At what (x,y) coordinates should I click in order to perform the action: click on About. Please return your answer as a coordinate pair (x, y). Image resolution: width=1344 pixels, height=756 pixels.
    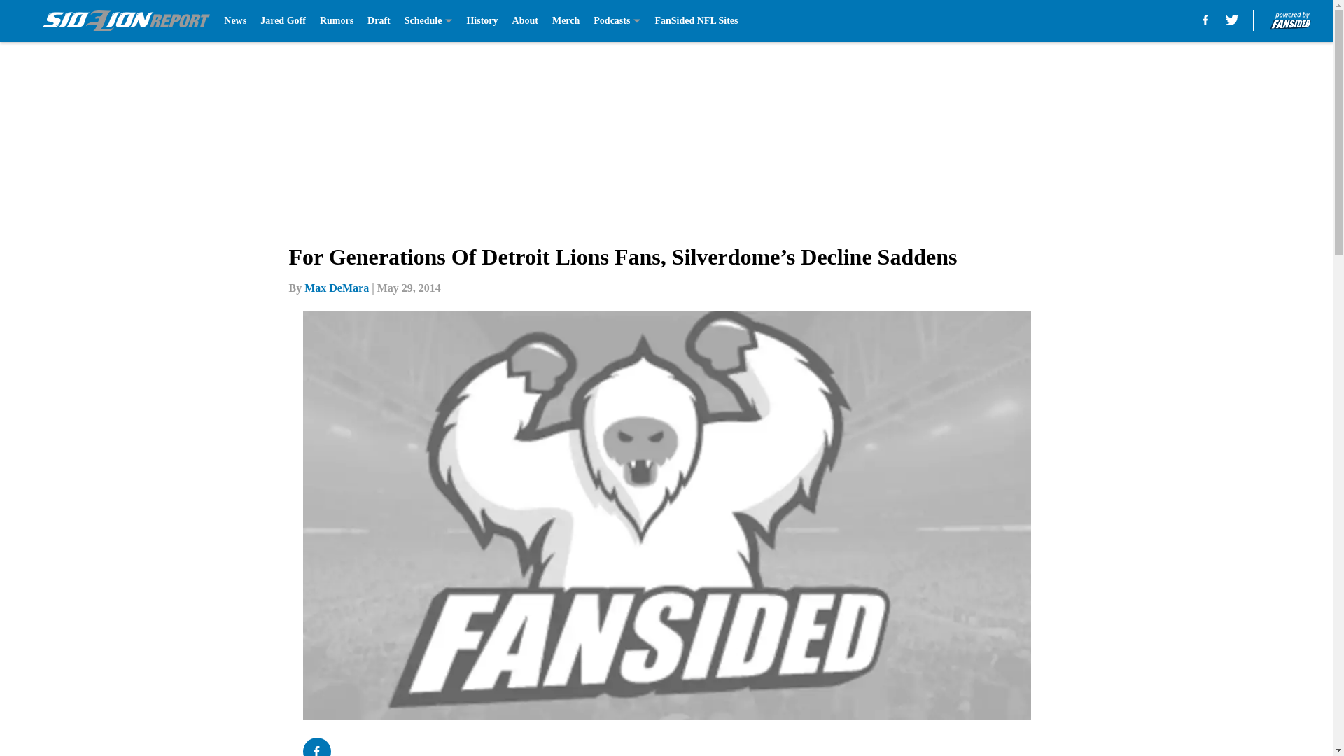
    Looking at the image, I should click on (525, 21).